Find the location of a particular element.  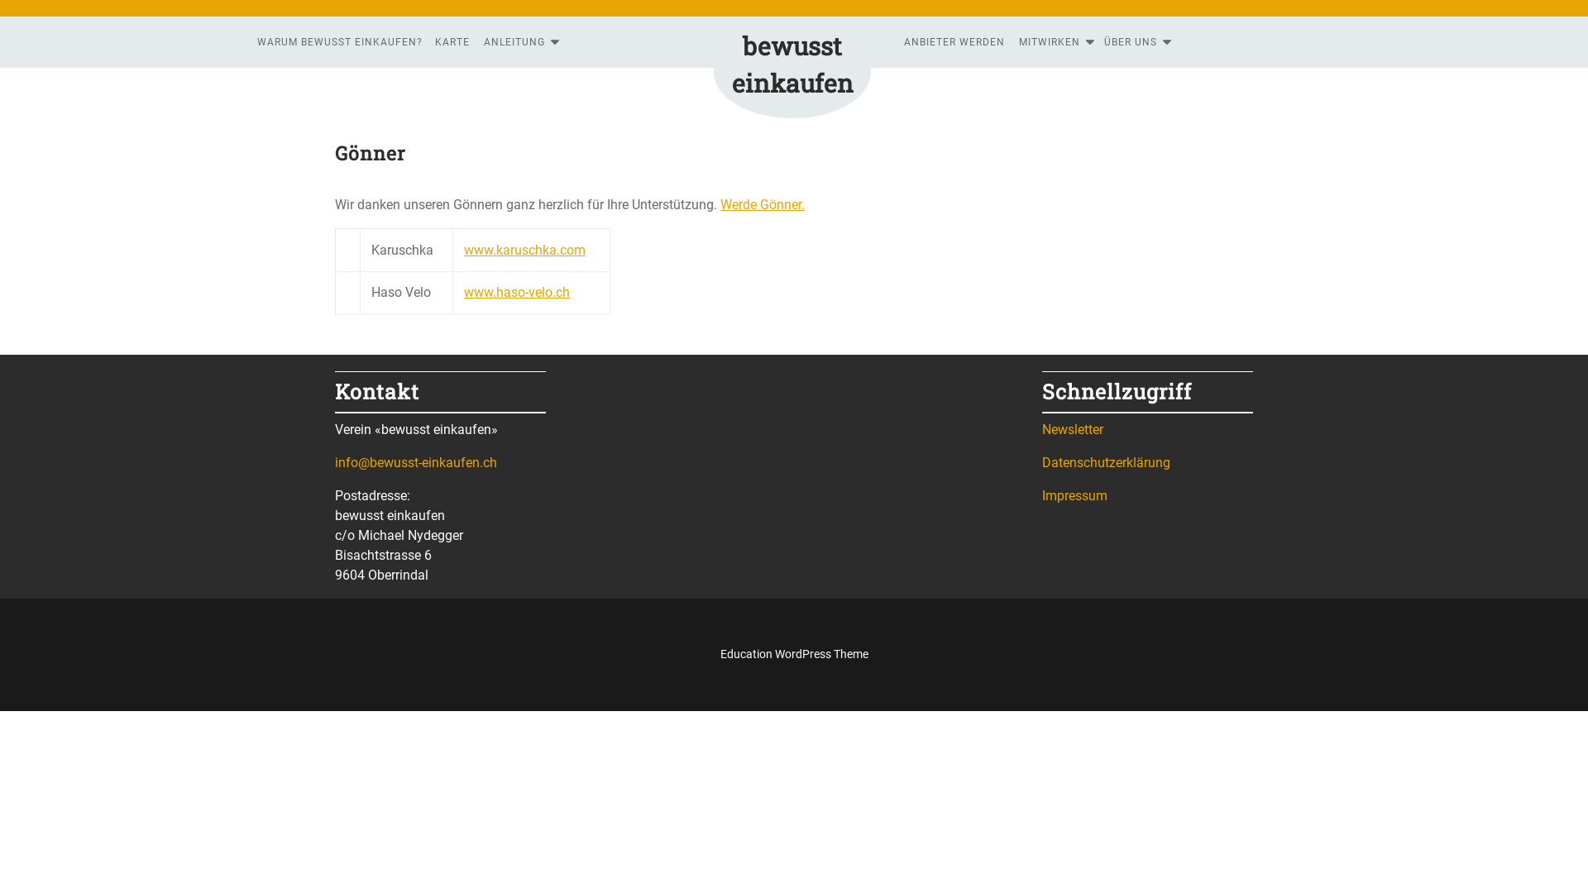

ANBIETER WERDEN is located at coordinates (954, 42).